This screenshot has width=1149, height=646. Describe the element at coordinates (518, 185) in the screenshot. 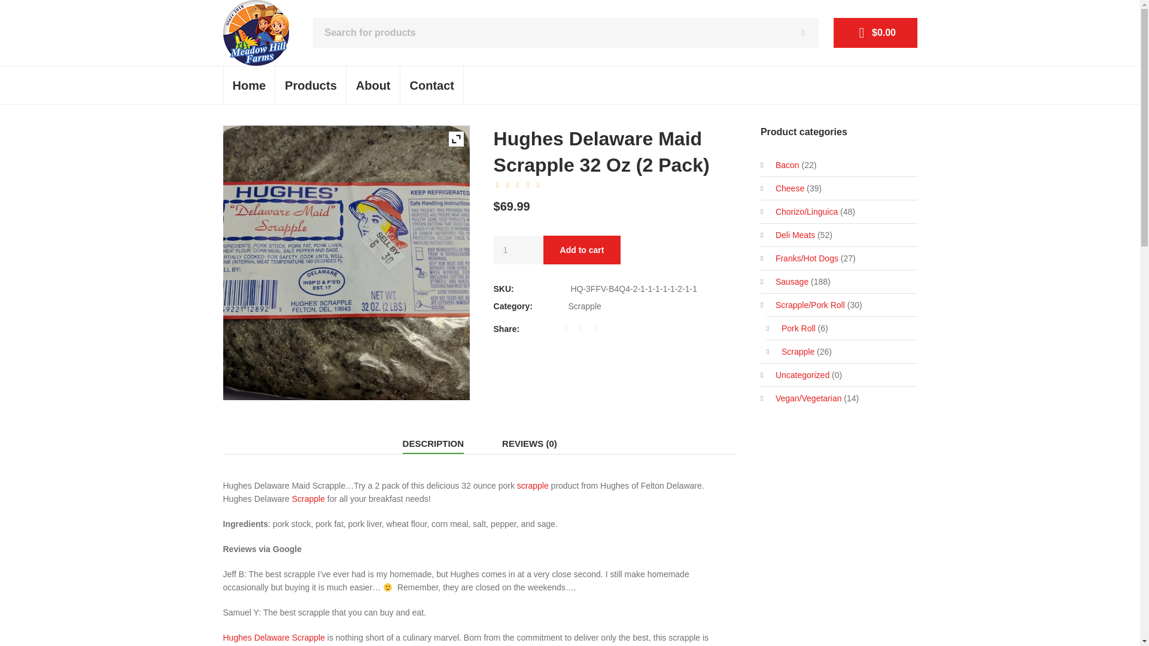

I see `Rated 0 out of 5` at that location.